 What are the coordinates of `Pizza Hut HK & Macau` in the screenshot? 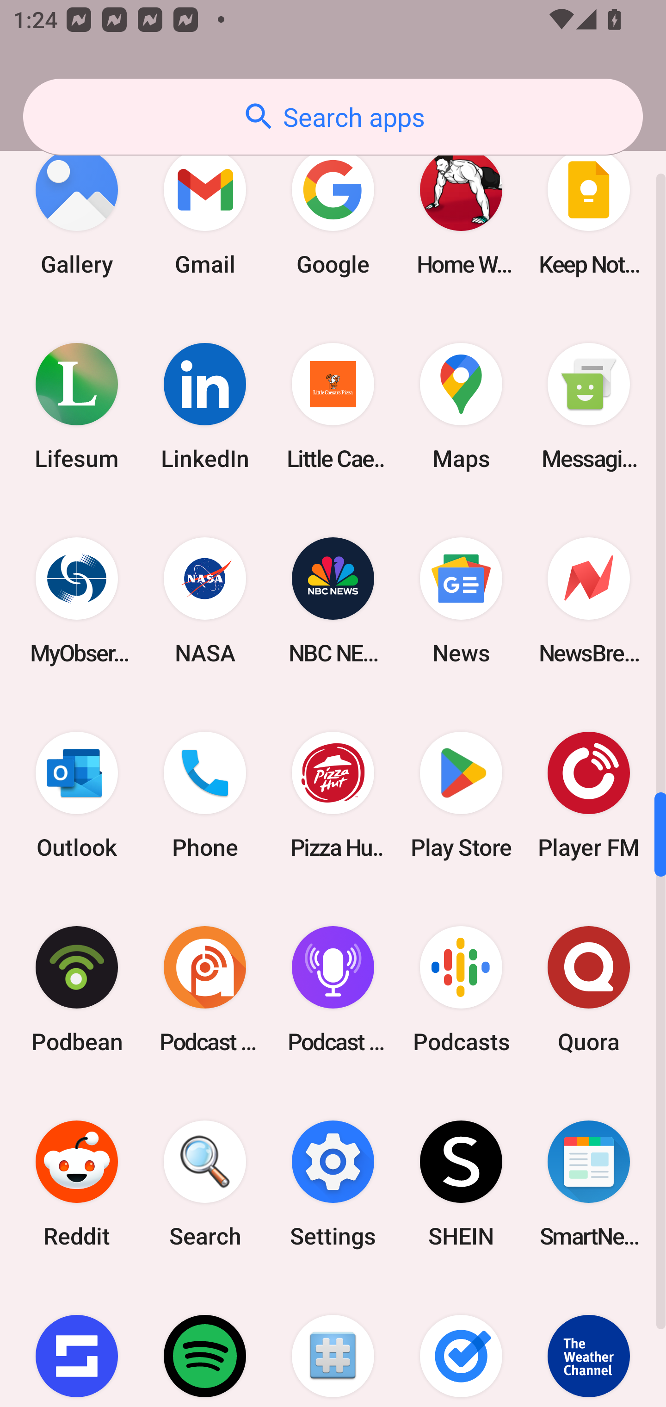 It's located at (333, 795).